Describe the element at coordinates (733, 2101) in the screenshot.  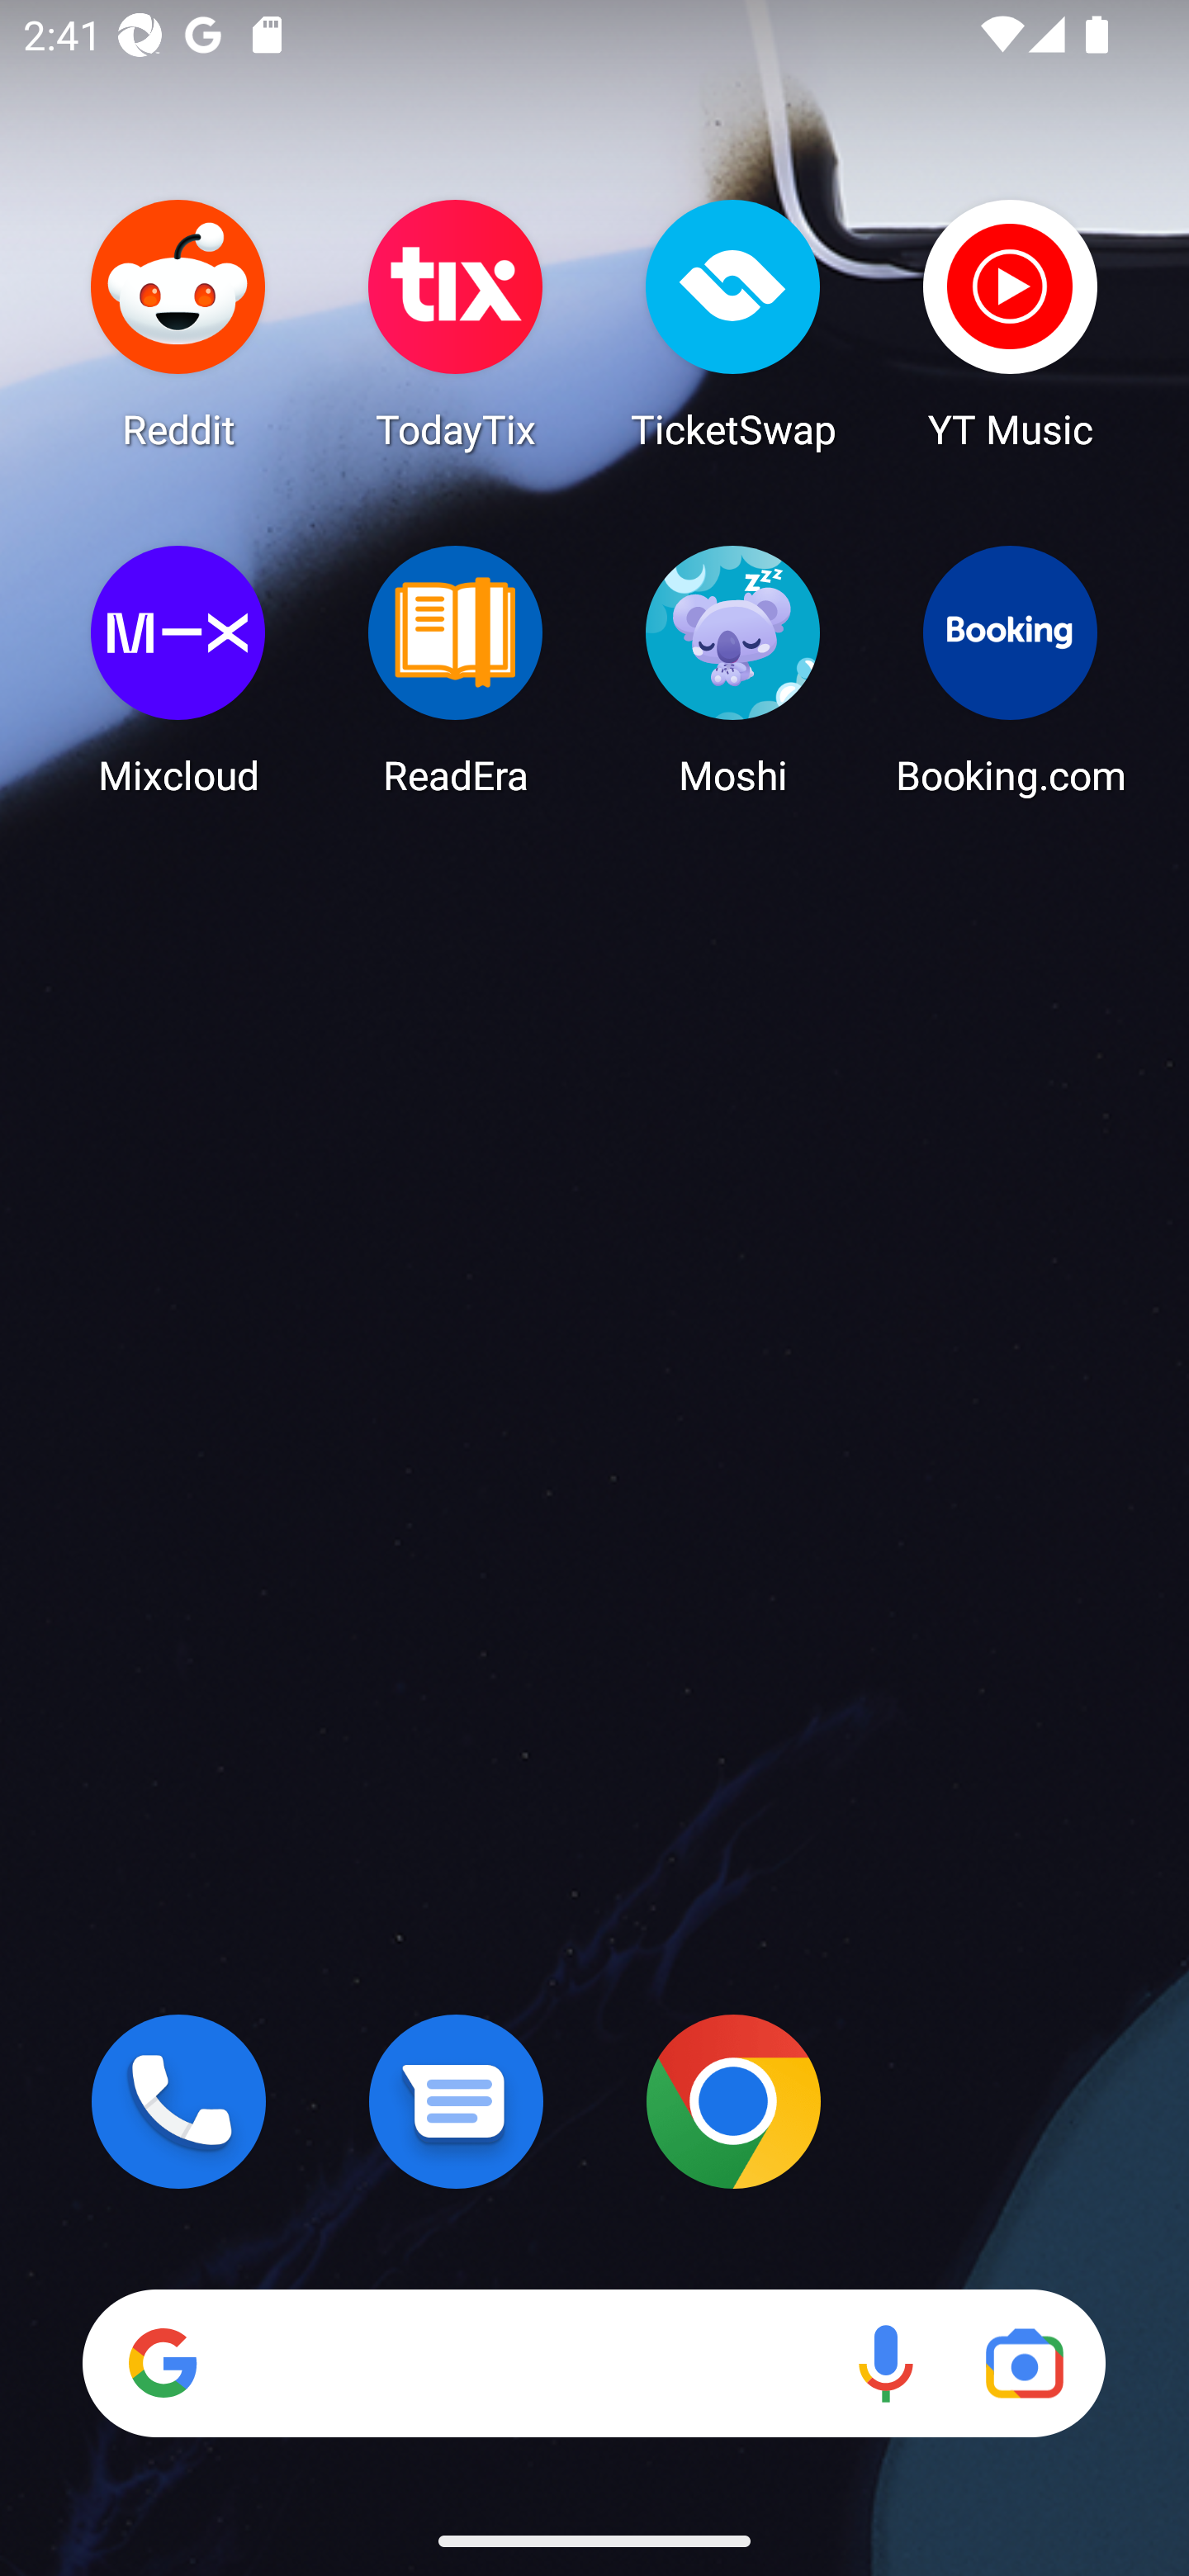
I see `Chrome` at that location.